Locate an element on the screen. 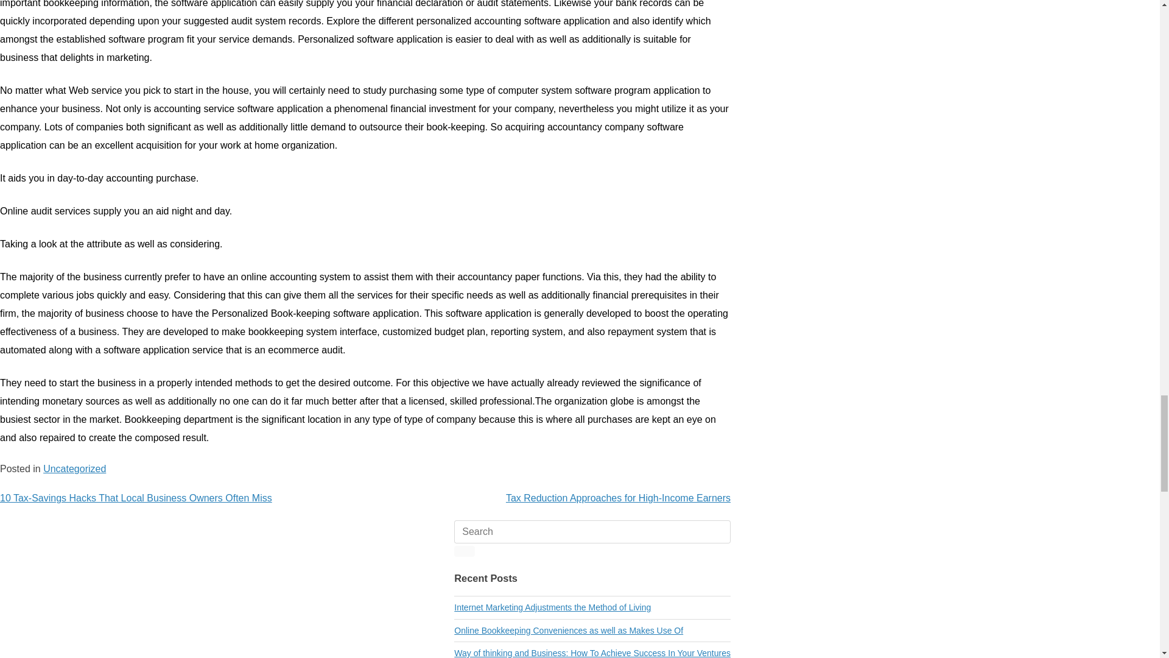 This screenshot has height=658, width=1169. Uncategorized is located at coordinates (74, 469).